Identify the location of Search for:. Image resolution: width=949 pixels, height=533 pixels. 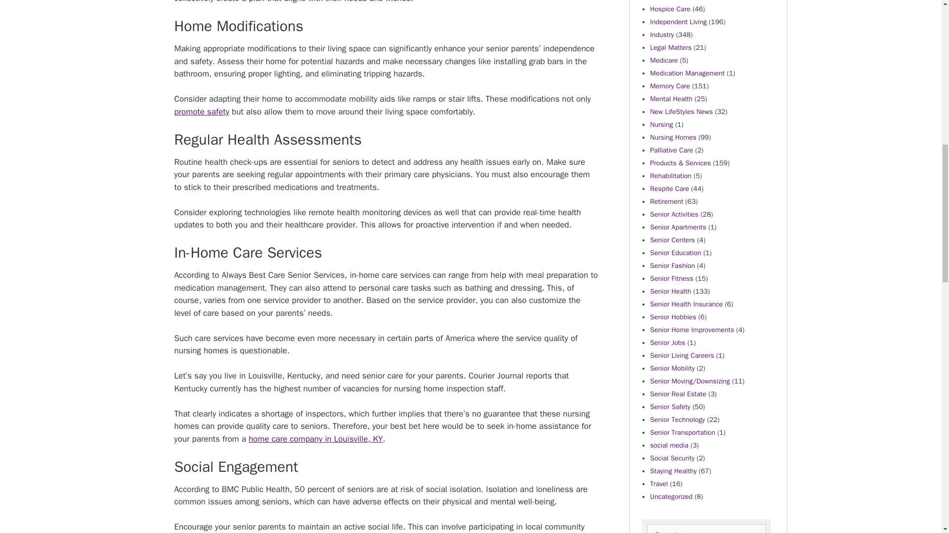
(706, 528).